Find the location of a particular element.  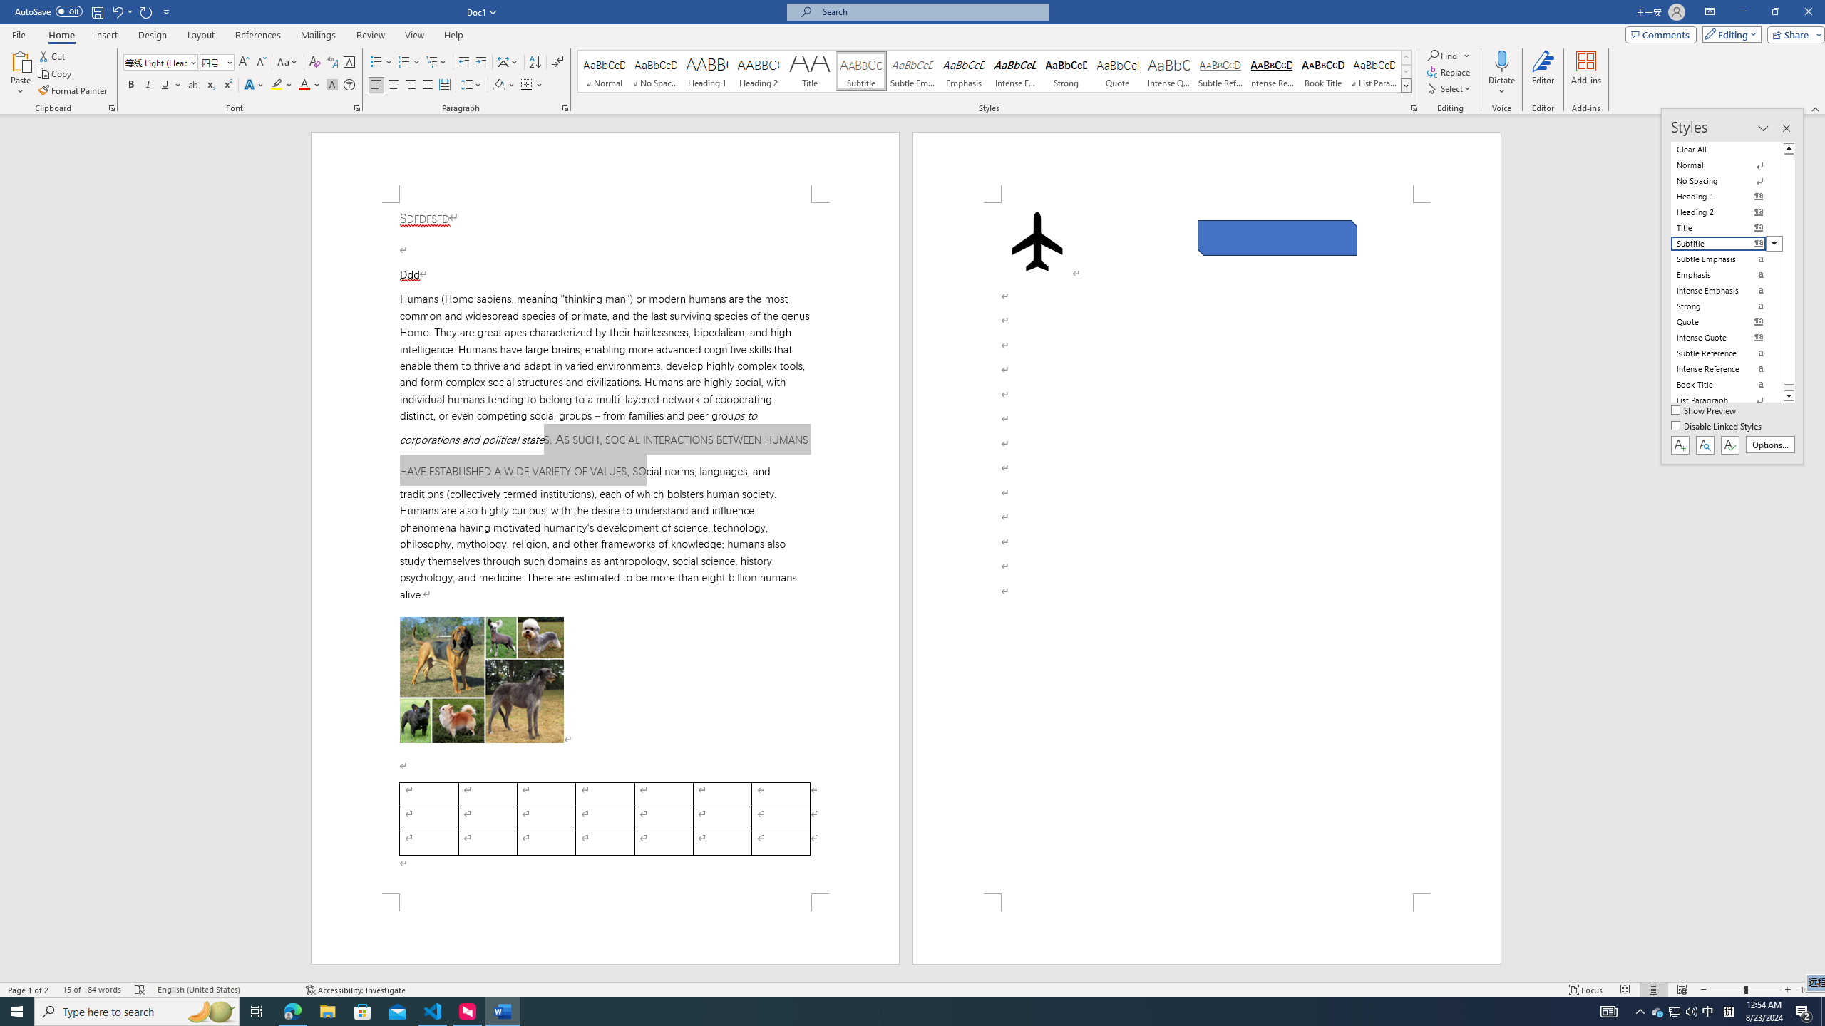

Superscript is located at coordinates (227, 85).